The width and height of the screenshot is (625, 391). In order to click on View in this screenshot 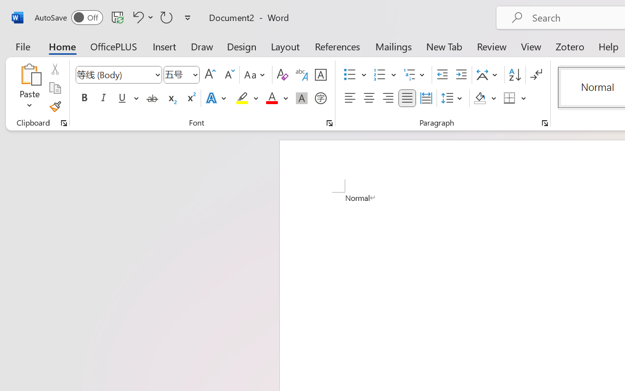, I will do `click(531, 46)`.